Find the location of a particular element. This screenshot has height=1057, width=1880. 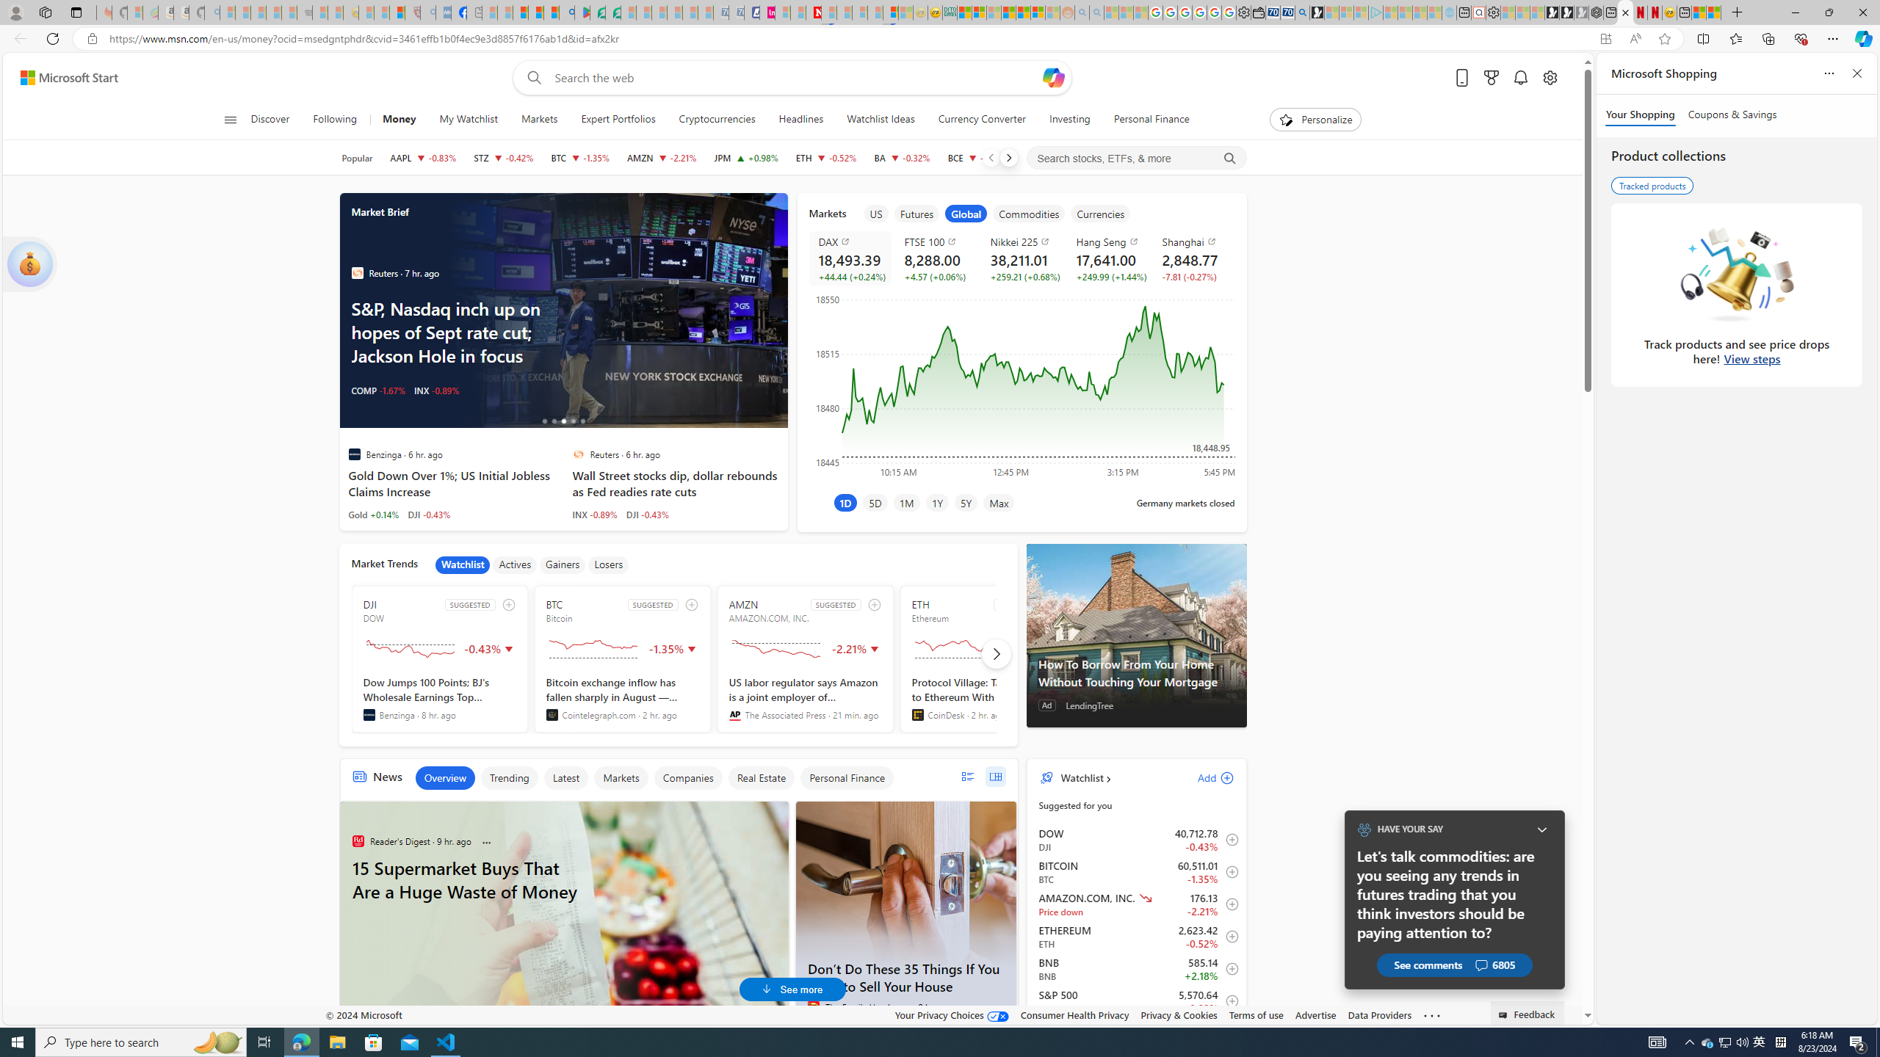

NCL Adult Asthma Inhaler Choice Guideline - Sleeping is located at coordinates (444, 12).